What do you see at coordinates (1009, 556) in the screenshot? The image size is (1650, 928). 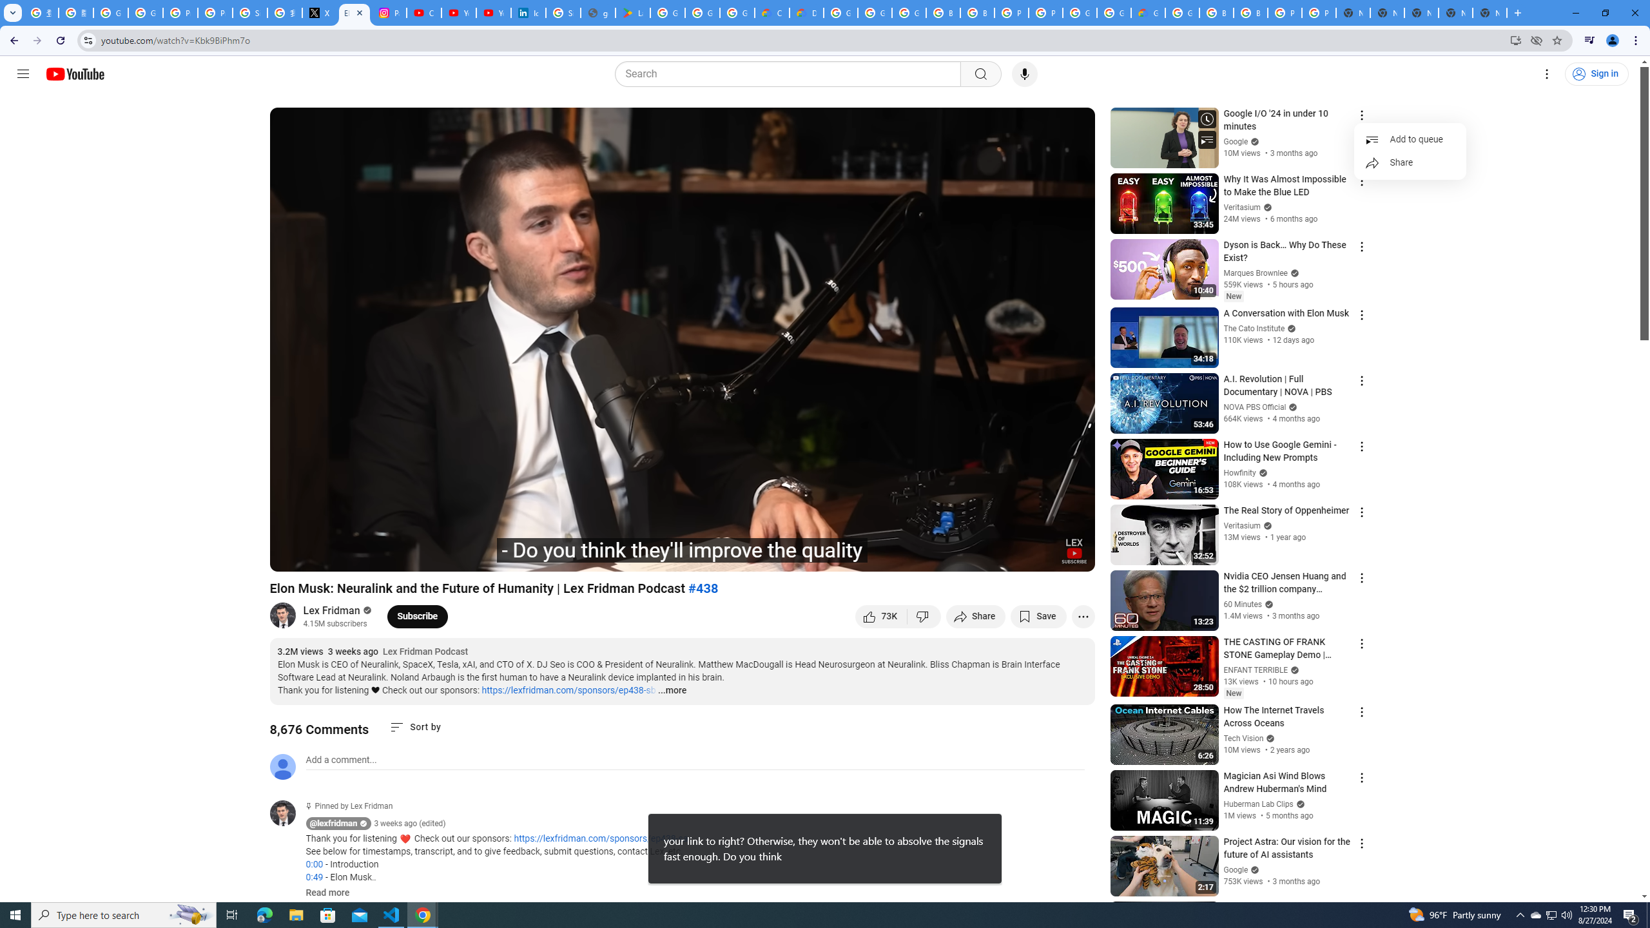 I see `Miniplayer (i)` at bounding box center [1009, 556].